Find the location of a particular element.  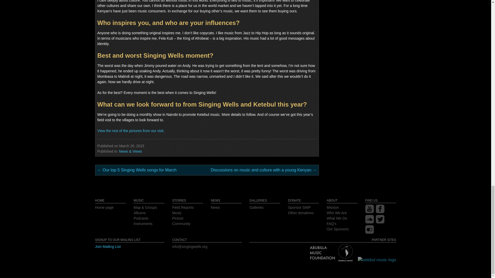

View our Youtube channel is located at coordinates (369, 212).